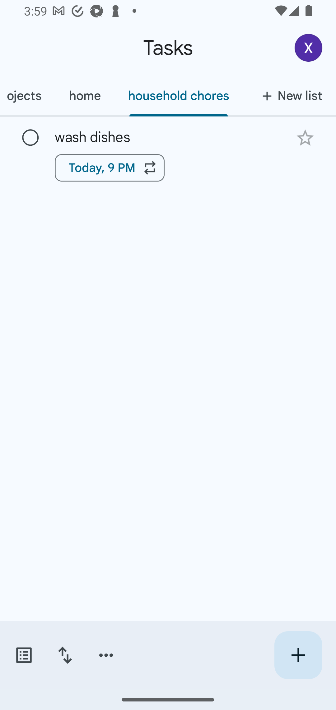 This screenshot has height=710, width=336. I want to click on projects, so click(27, 96).